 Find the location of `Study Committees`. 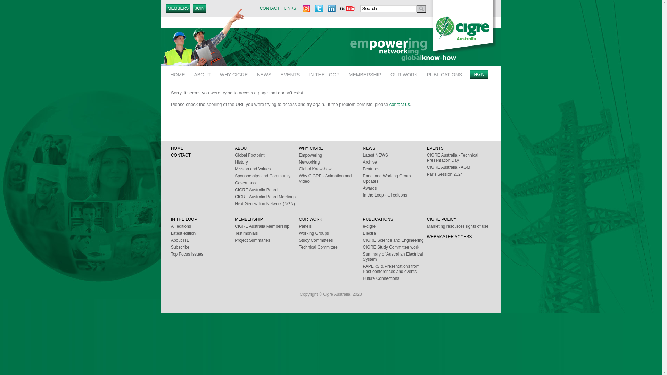

Study Committees is located at coordinates (331, 240).